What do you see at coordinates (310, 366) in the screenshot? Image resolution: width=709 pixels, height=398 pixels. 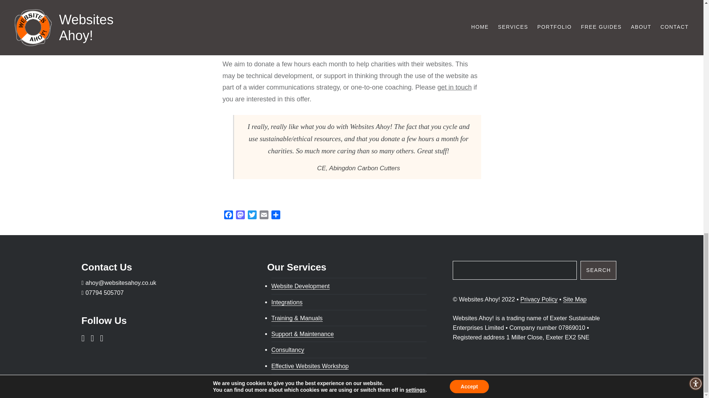 I see `Effective Websites Workshop` at bounding box center [310, 366].